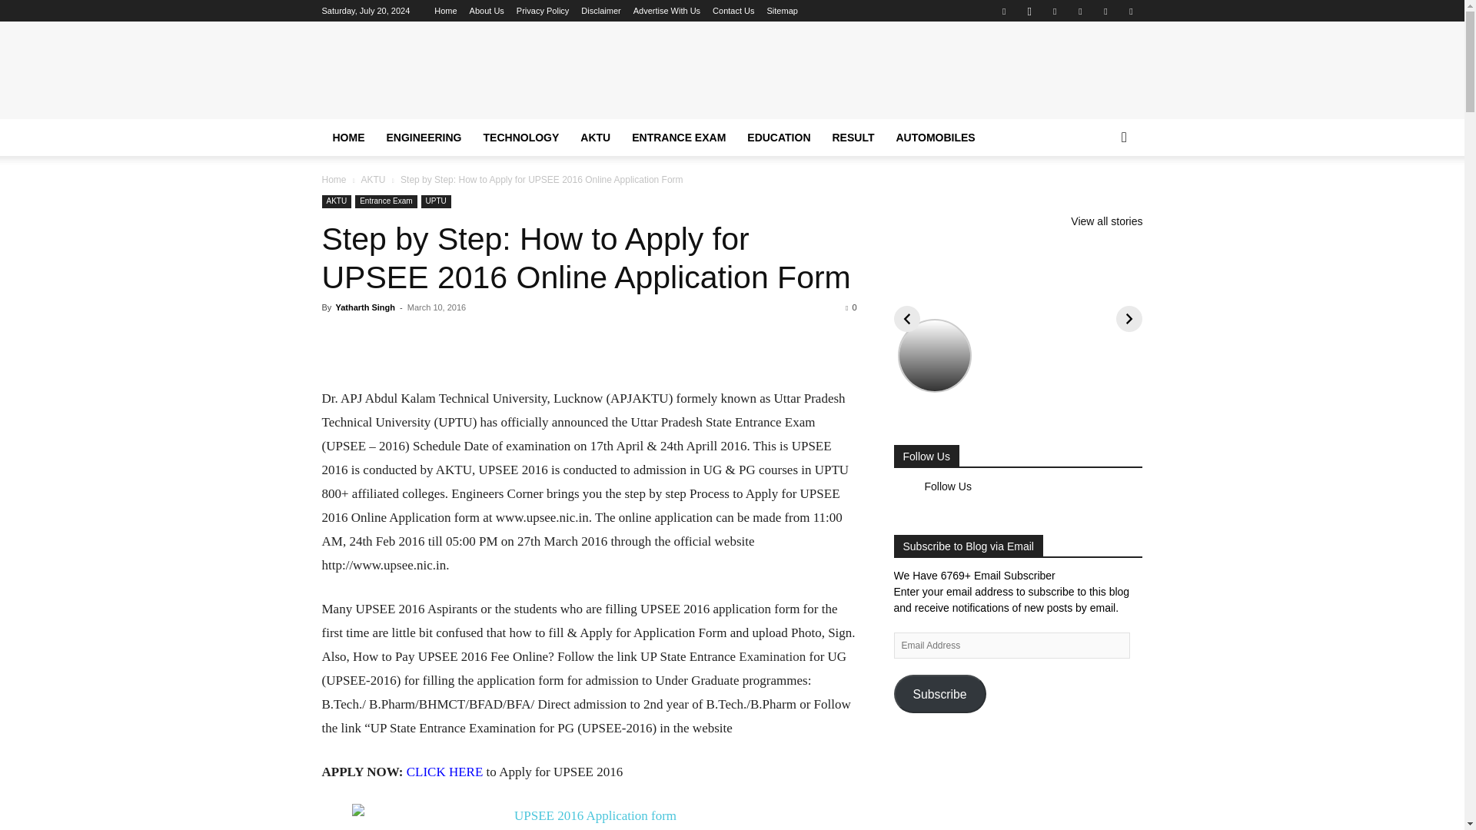  What do you see at coordinates (1055, 11) in the screenshot?
I see `Linkedin` at bounding box center [1055, 11].